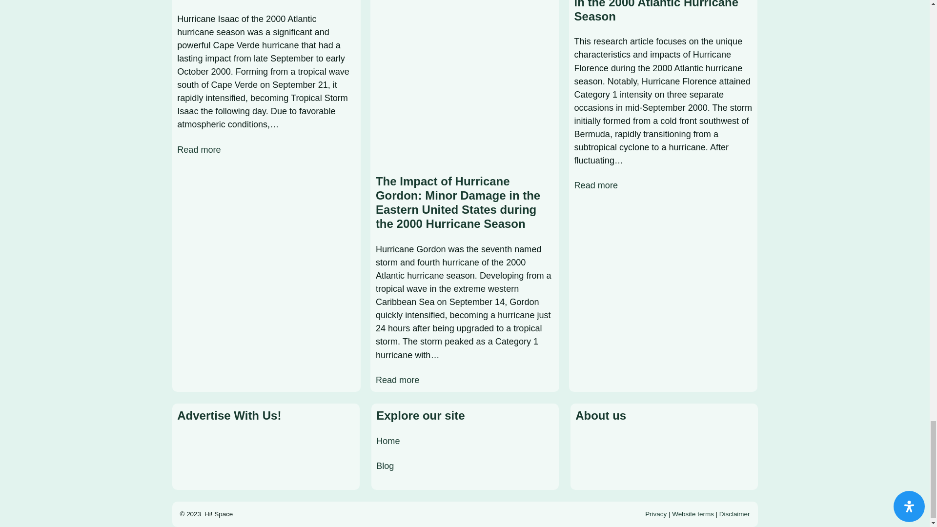  Describe the element at coordinates (656, 514) in the screenshot. I see `Privacy` at that location.